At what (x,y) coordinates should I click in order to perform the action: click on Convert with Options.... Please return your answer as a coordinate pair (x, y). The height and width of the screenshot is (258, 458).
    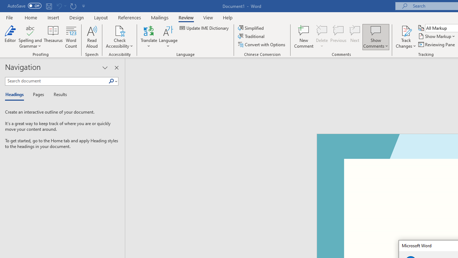
    Looking at the image, I should click on (262, 44).